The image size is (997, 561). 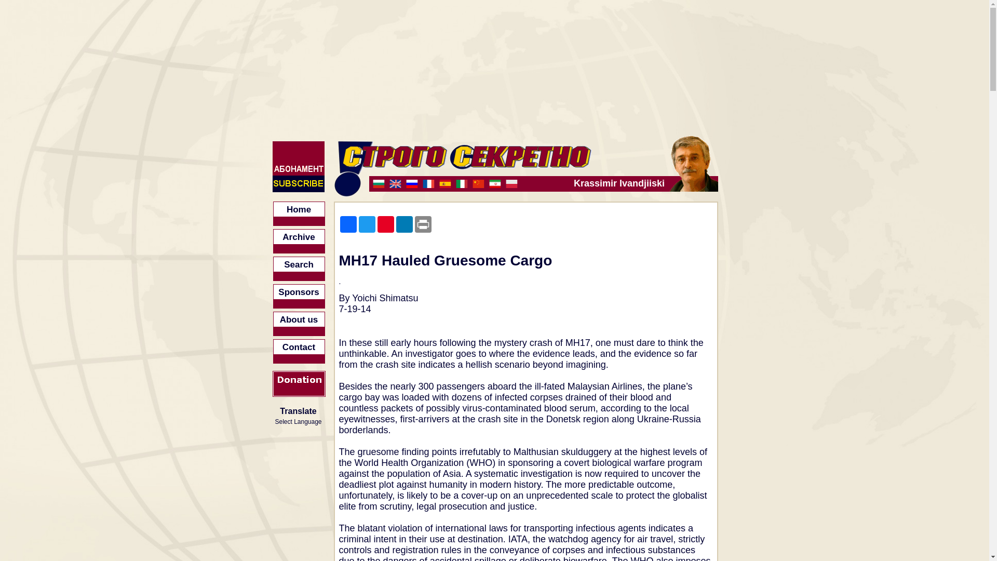 I want to click on Pinterest, so click(x=385, y=224).